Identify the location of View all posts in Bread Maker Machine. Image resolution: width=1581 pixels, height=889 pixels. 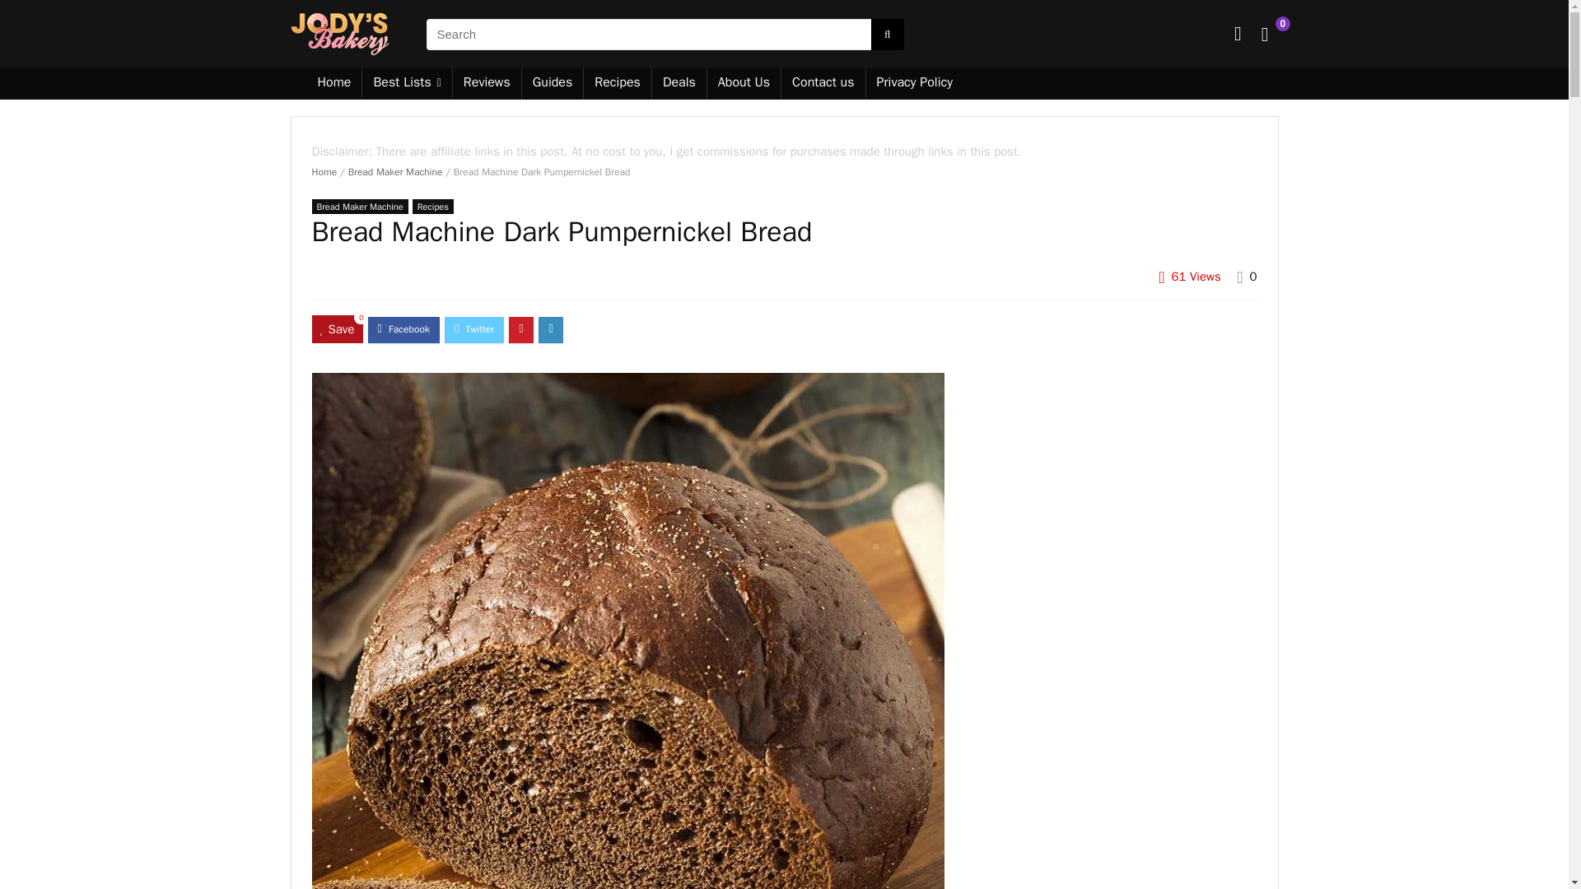
(359, 206).